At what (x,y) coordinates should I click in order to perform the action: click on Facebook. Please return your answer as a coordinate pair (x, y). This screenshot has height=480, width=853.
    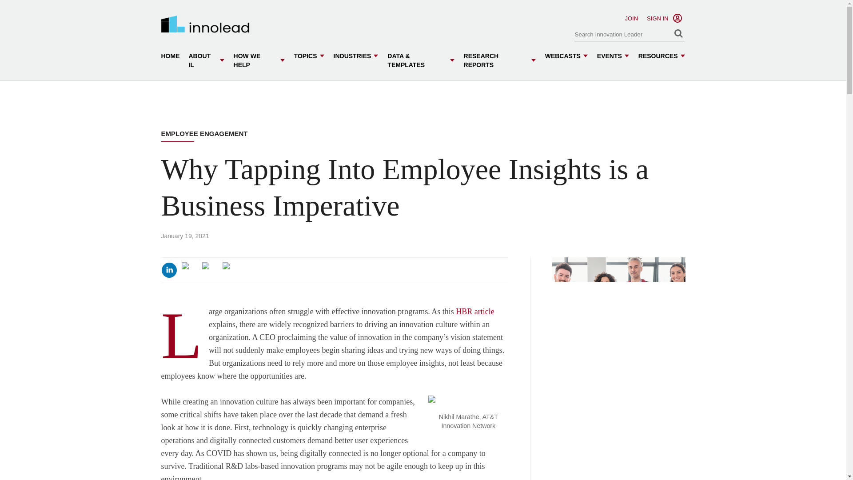
    Looking at the image, I should click on (209, 270).